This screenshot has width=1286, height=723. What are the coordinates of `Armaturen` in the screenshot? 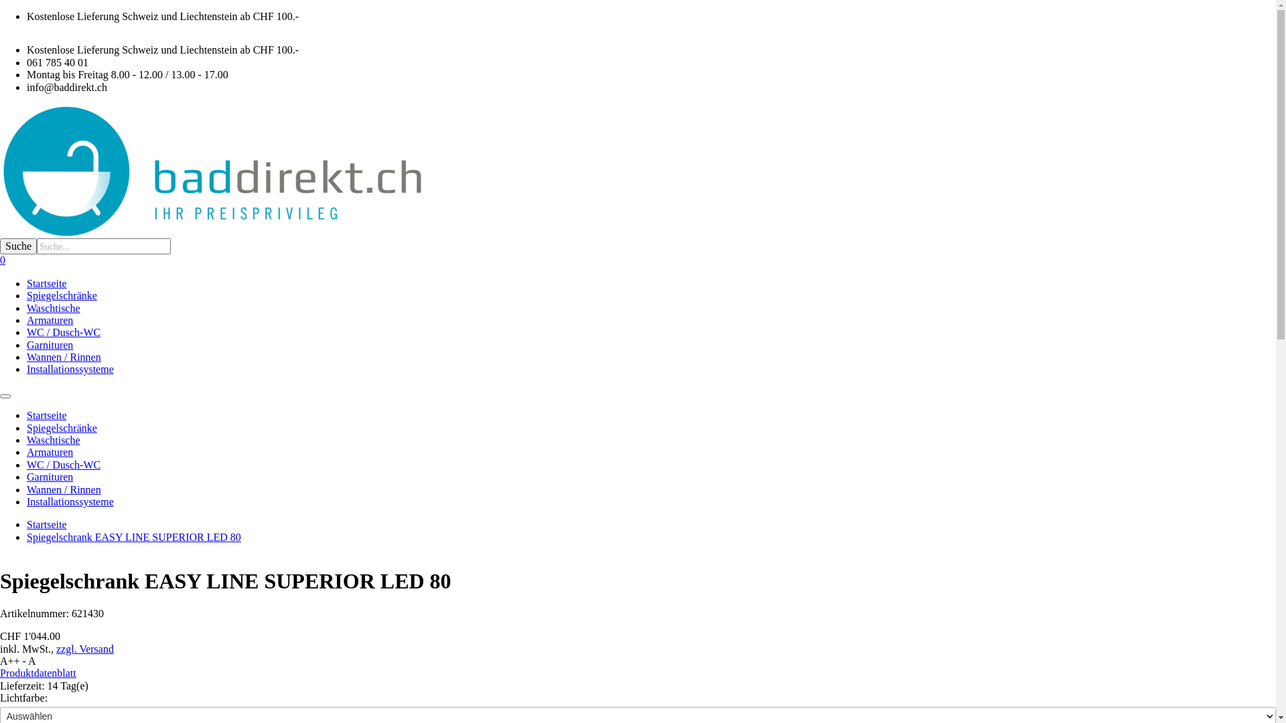 It's located at (50, 320).